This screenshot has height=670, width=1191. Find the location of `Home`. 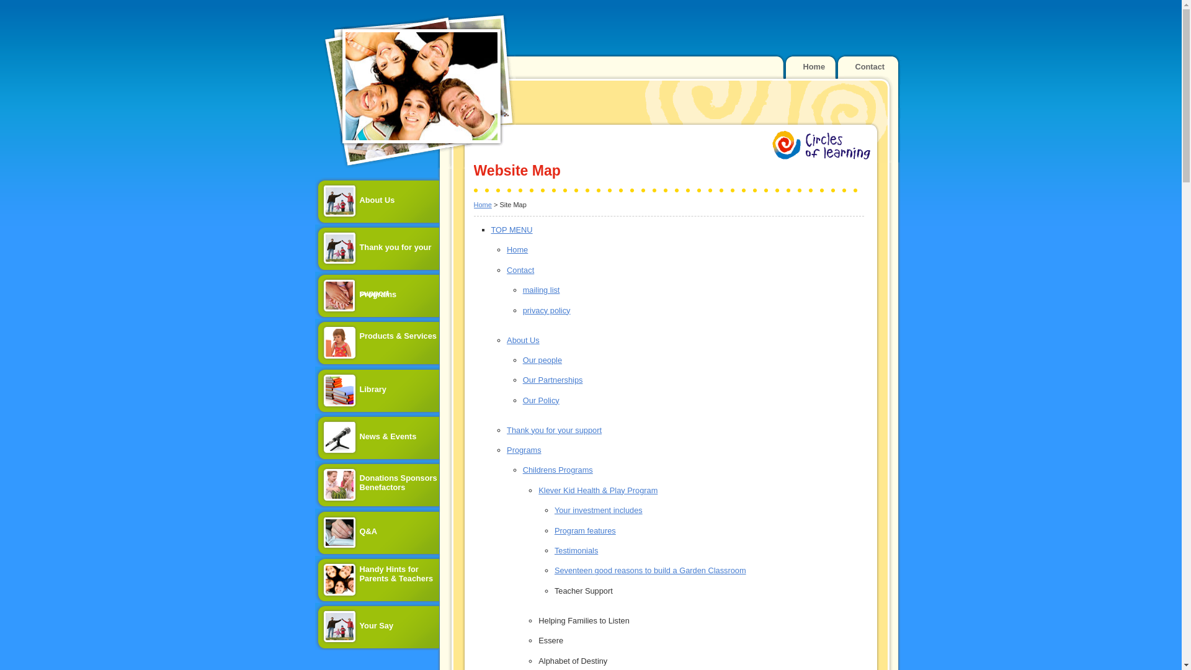

Home is located at coordinates (814, 67).